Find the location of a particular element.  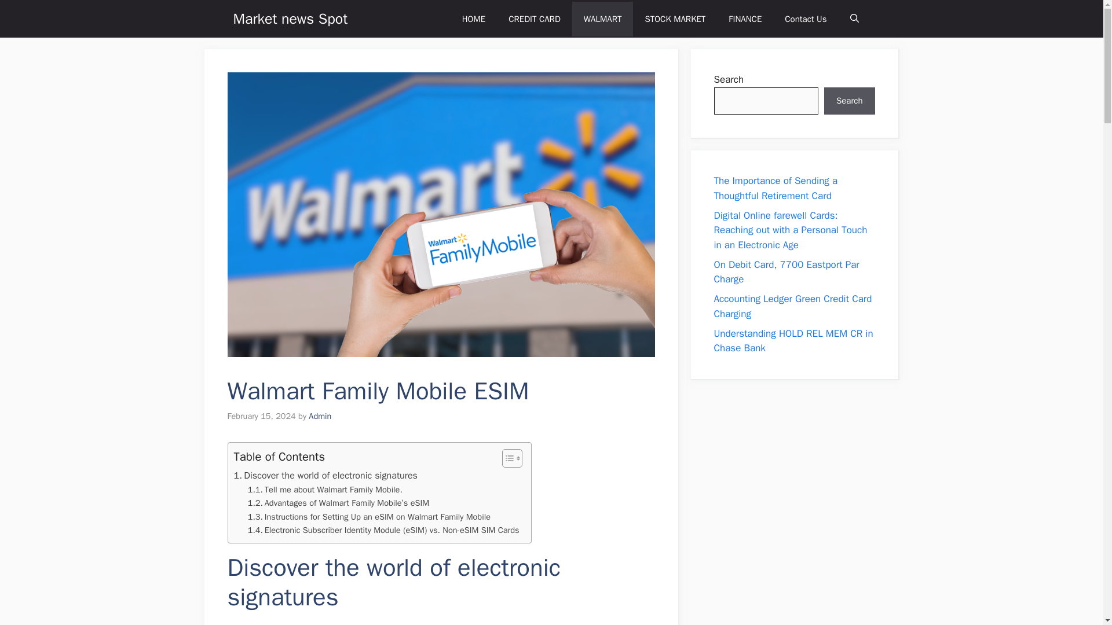

Discover the world of electronic signatures is located at coordinates (786, 271).